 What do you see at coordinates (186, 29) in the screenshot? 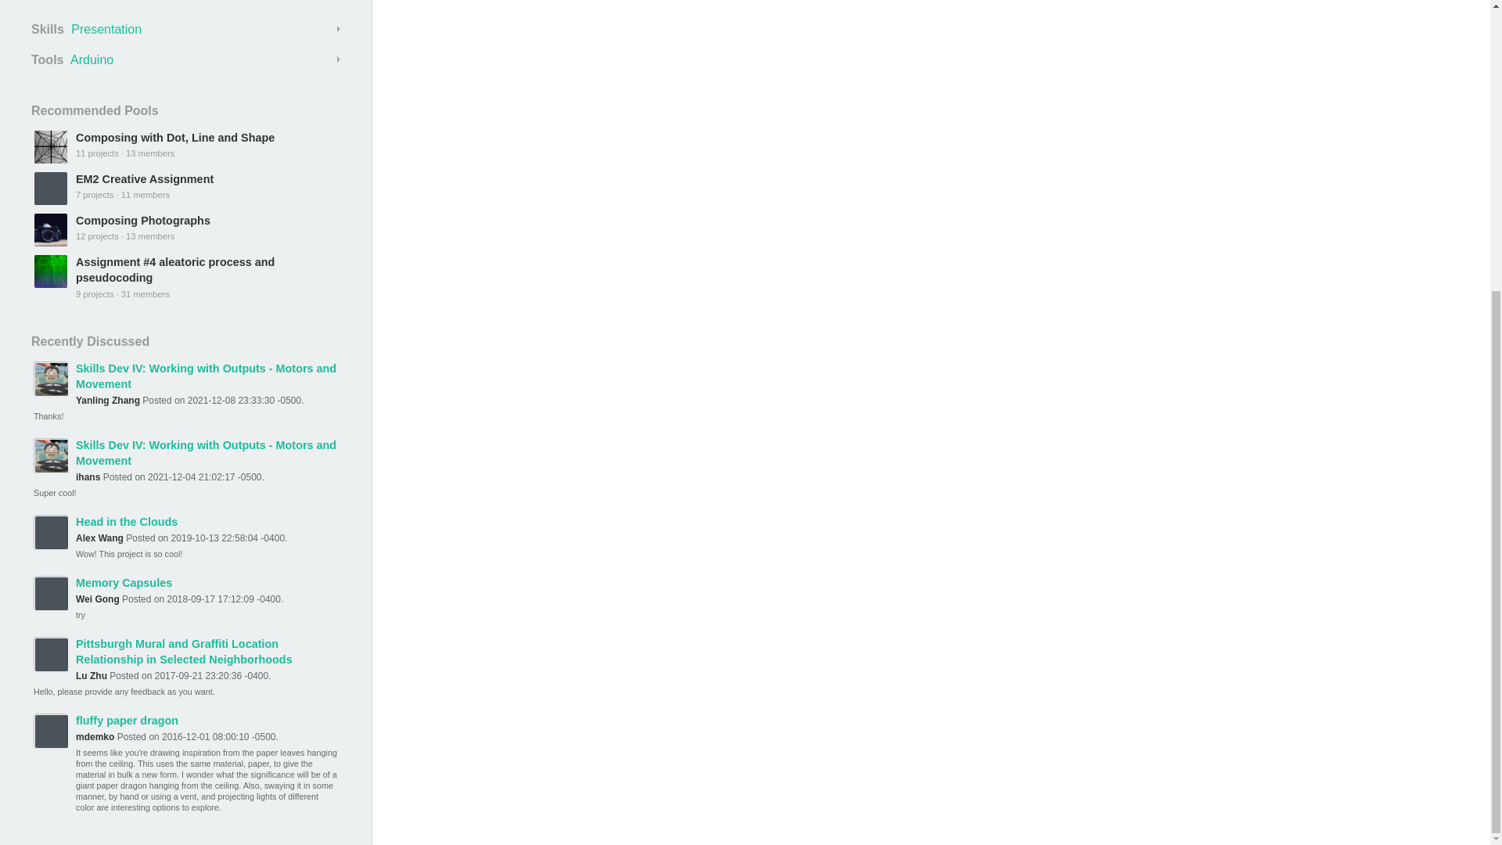
I see `Skills Presentation` at bounding box center [186, 29].